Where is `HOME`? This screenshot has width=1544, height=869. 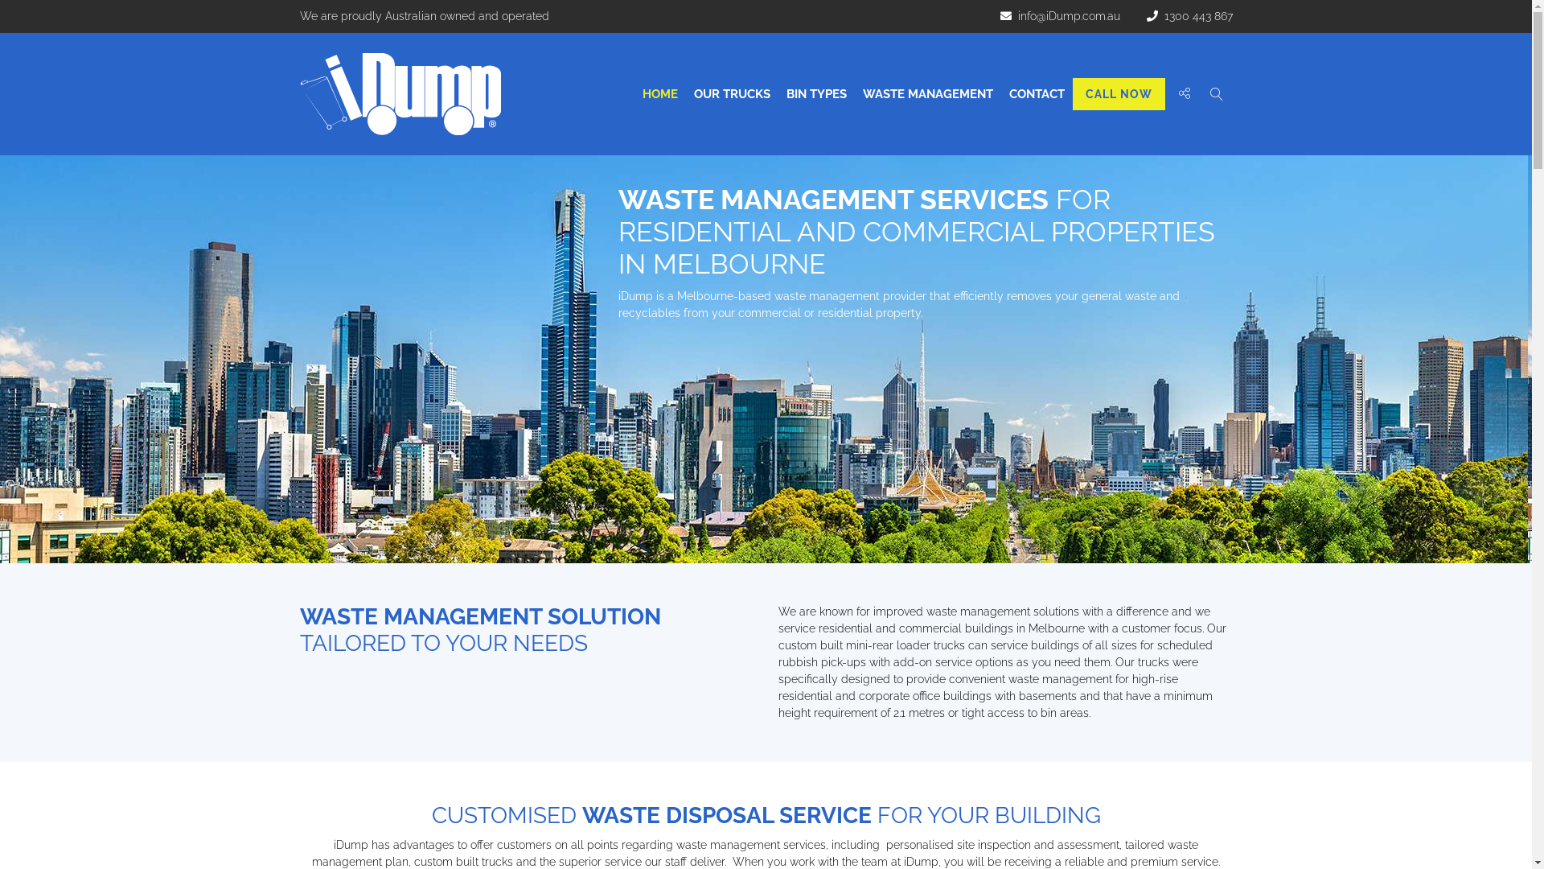
HOME is located at coordinates (659, 93).